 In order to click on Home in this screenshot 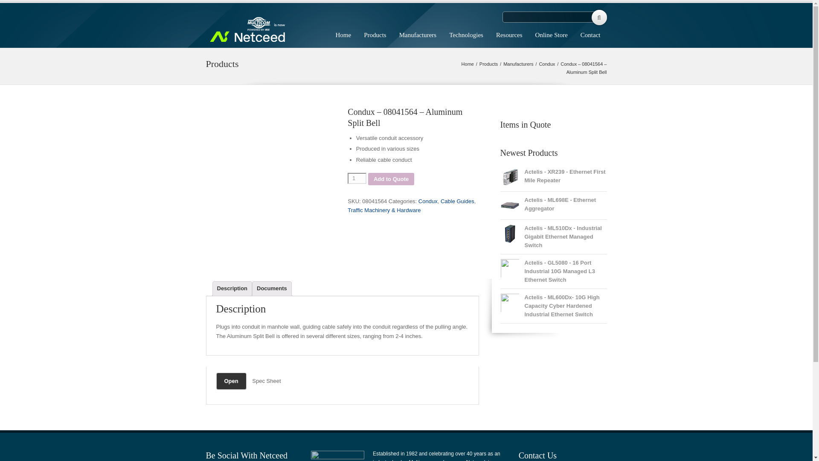, I will do `click(343, 35)`.